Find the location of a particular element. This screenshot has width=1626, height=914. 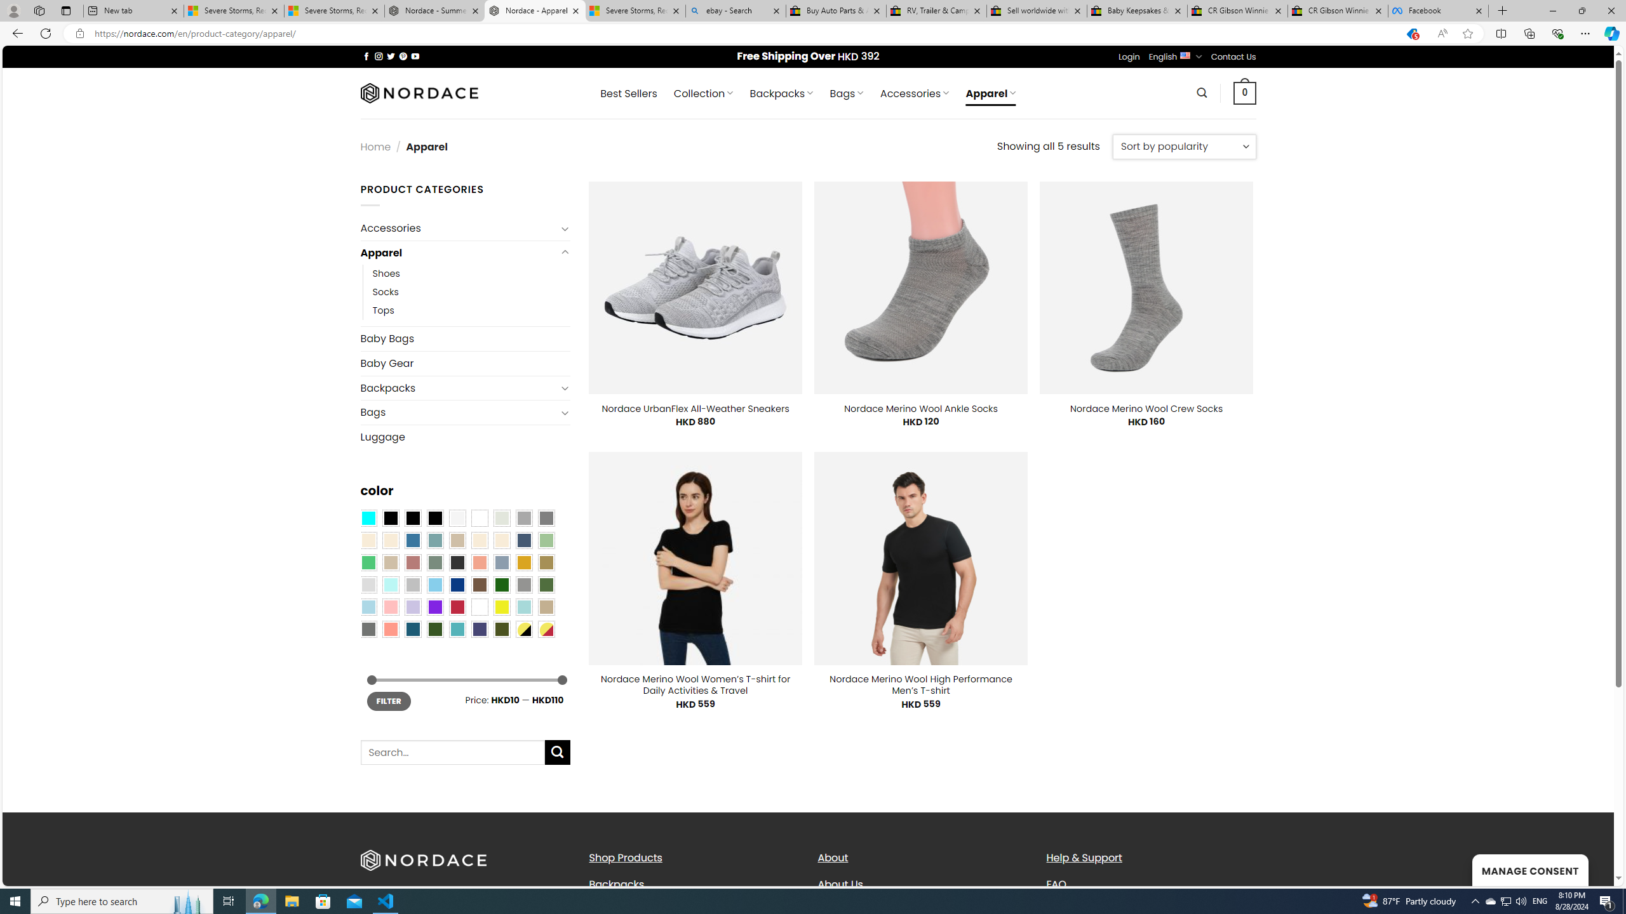

Aqua Blue is located at coordinates (368, 518).